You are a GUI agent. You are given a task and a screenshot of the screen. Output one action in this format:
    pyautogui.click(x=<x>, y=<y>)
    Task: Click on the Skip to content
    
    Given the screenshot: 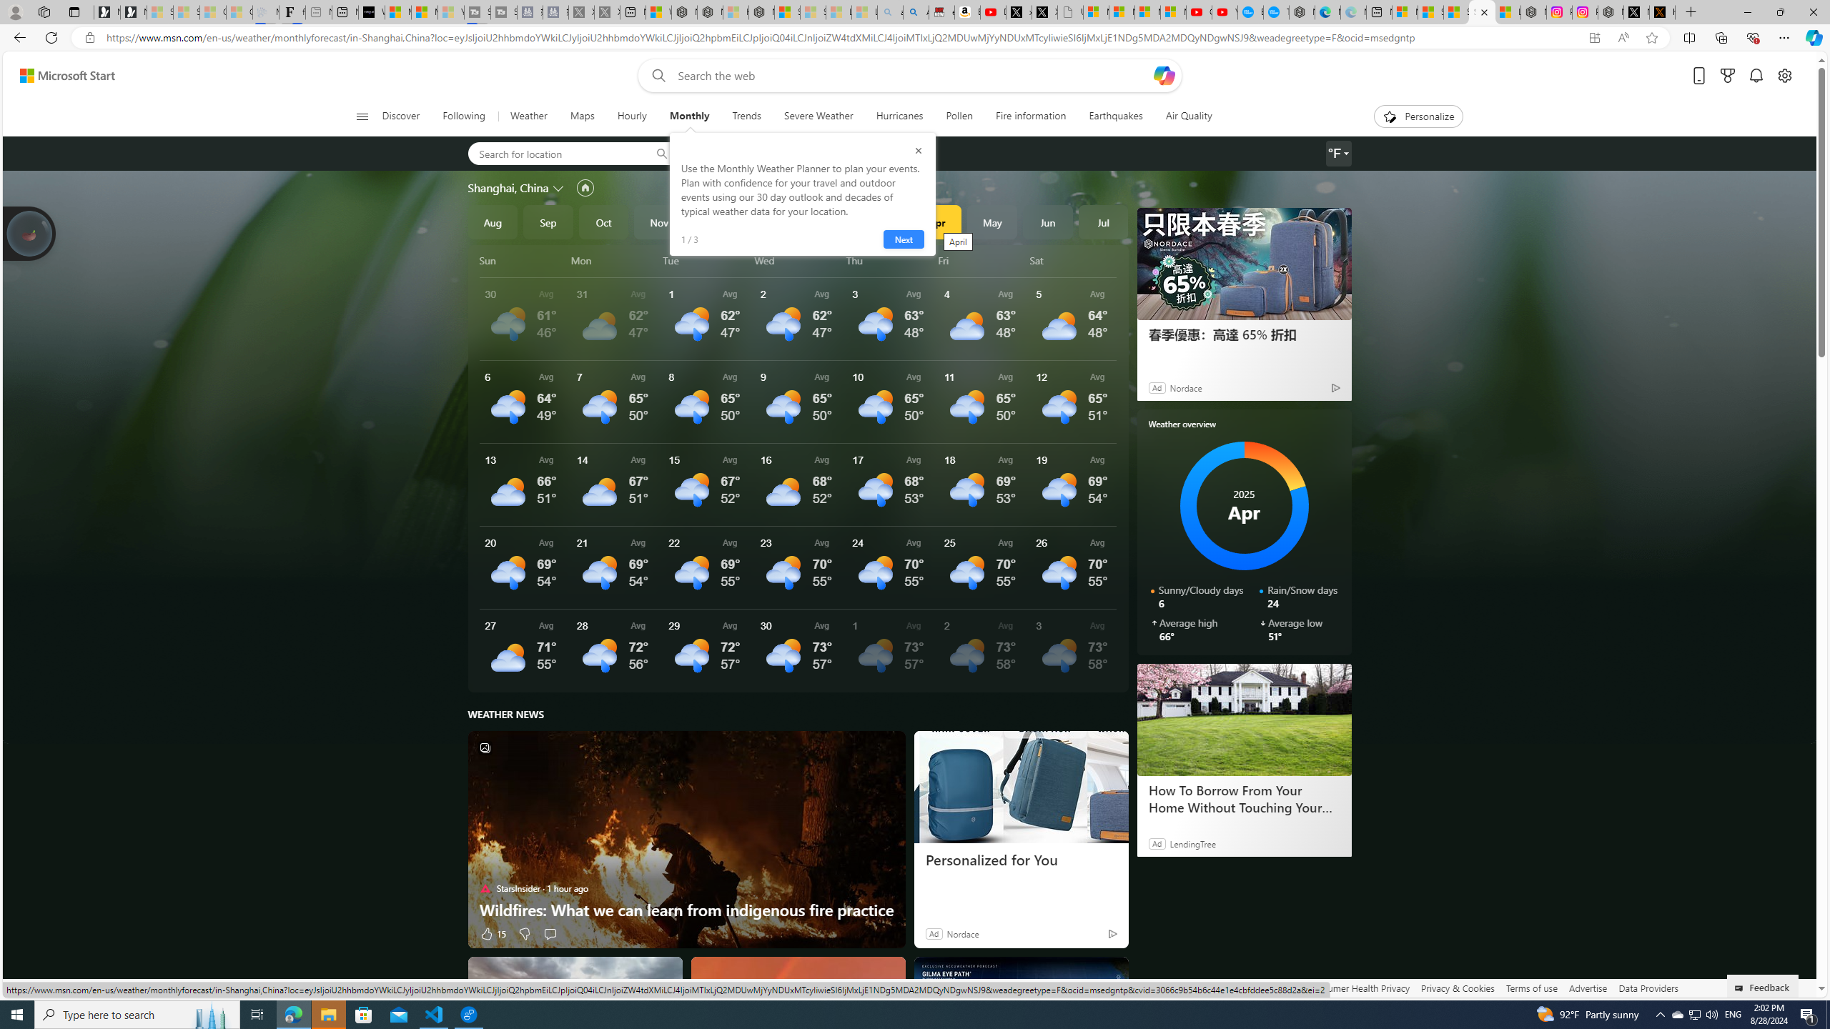 What is the action you would take?
    pyautogui.click(x=61, y=76)
    